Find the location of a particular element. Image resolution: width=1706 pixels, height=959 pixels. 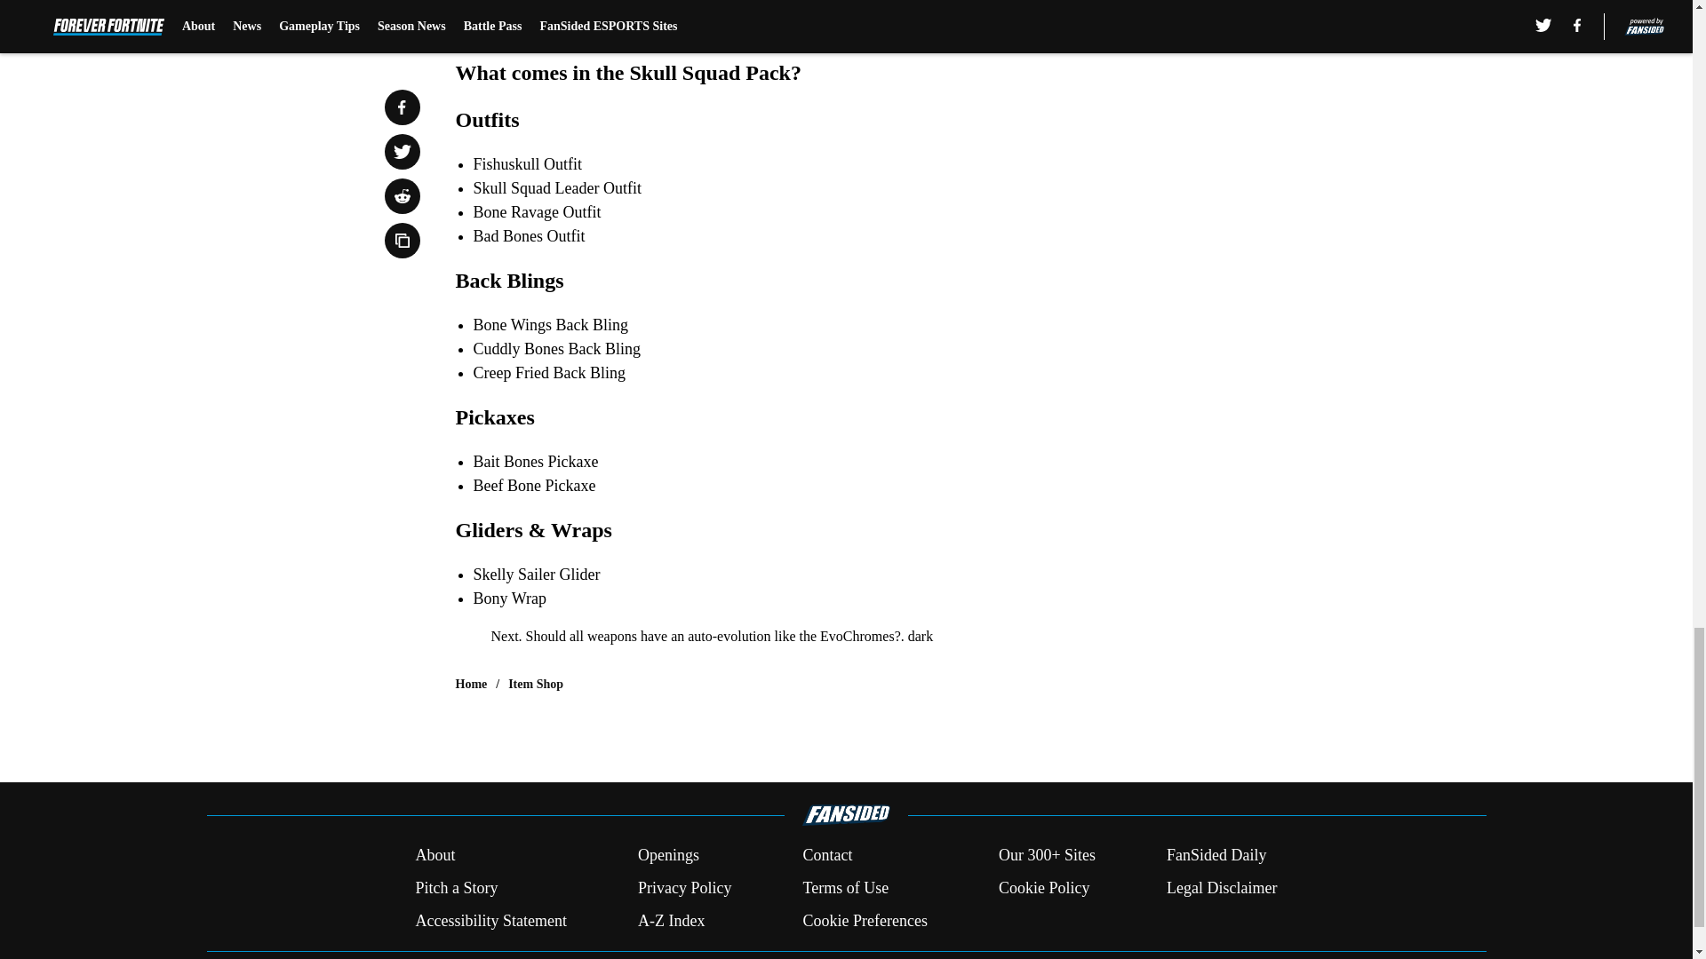

Accessibility Statement is located at coordinates (490, 920).